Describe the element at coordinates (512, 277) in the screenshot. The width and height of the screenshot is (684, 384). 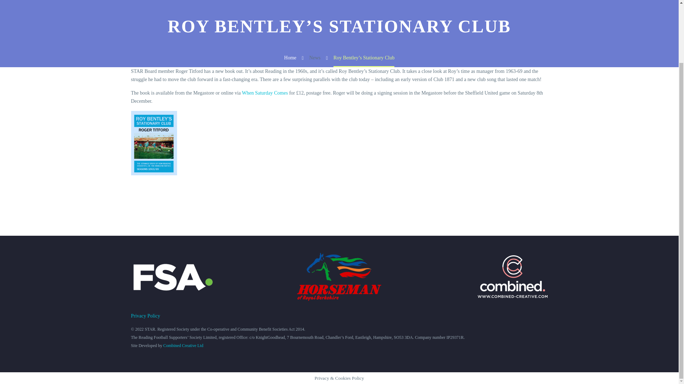
I see `Asset 1` at that location.